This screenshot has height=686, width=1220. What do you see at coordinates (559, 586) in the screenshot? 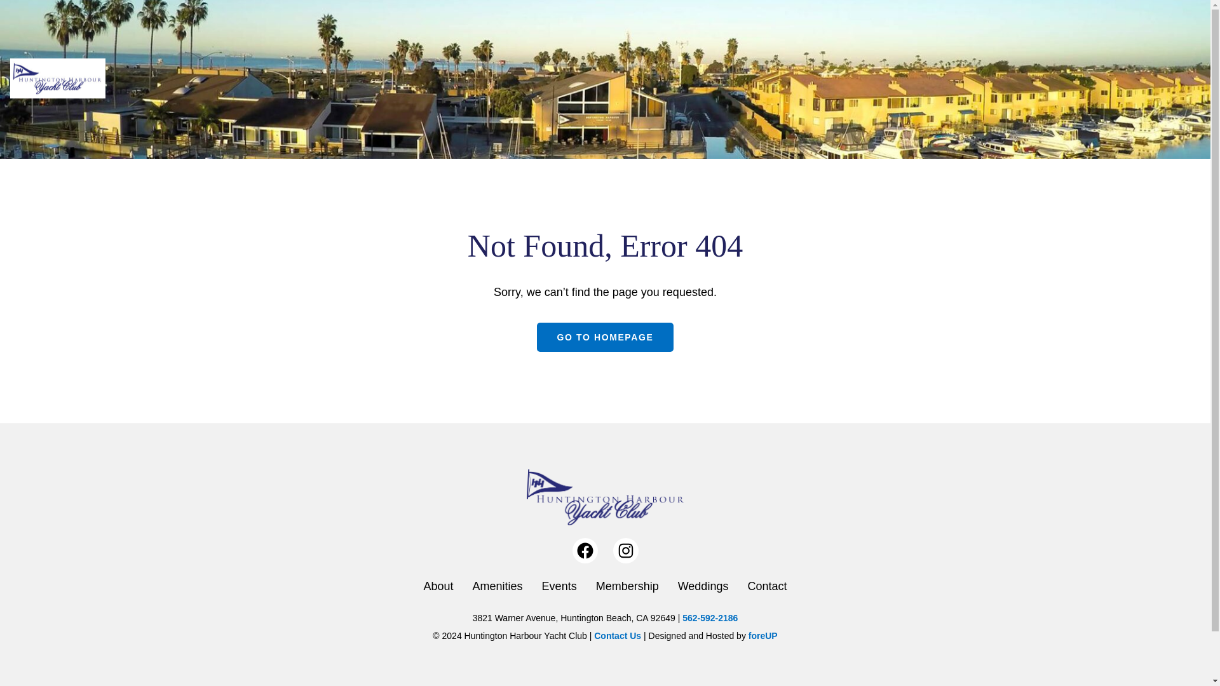
I see `Events` at bounding box center [559, 586].